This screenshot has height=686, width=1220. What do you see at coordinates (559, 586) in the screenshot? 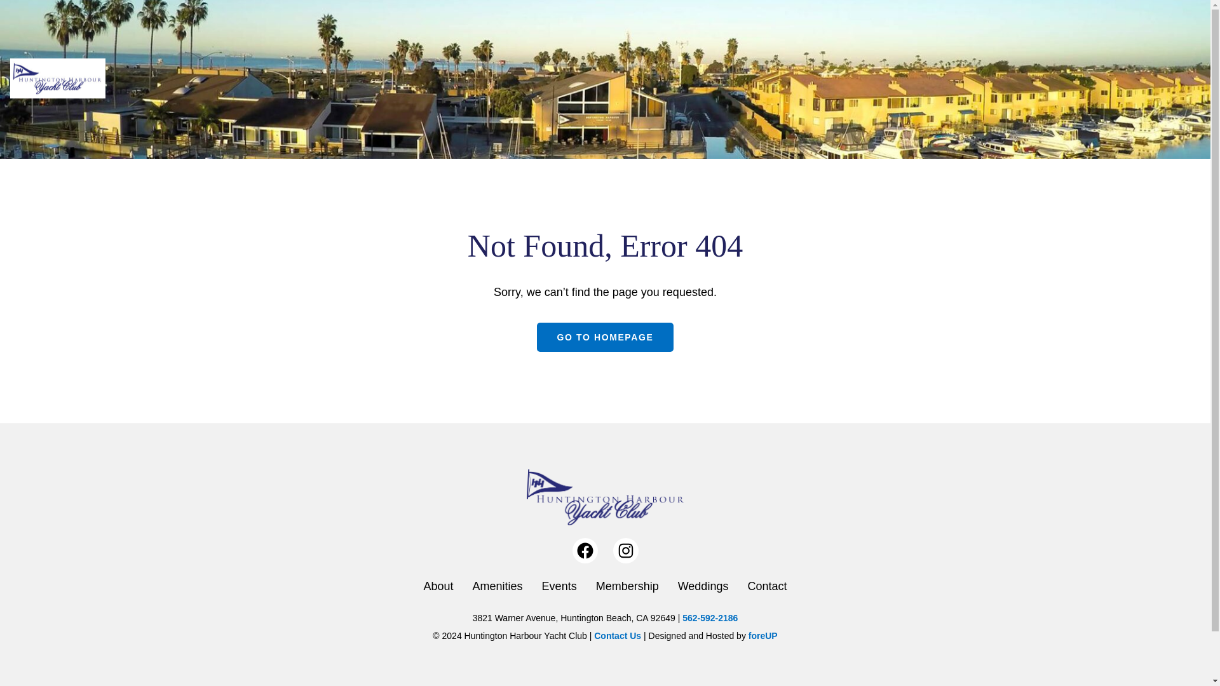
I see `Events` at bounding box center [559, 586].